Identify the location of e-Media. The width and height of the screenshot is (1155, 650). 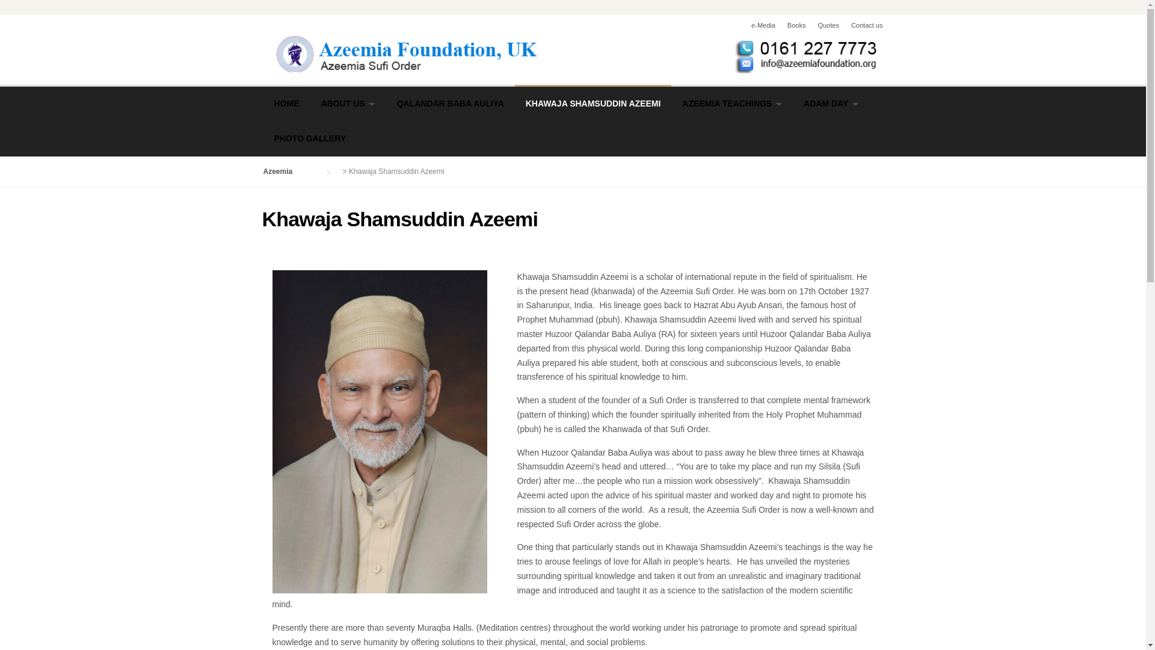
(757, 25).